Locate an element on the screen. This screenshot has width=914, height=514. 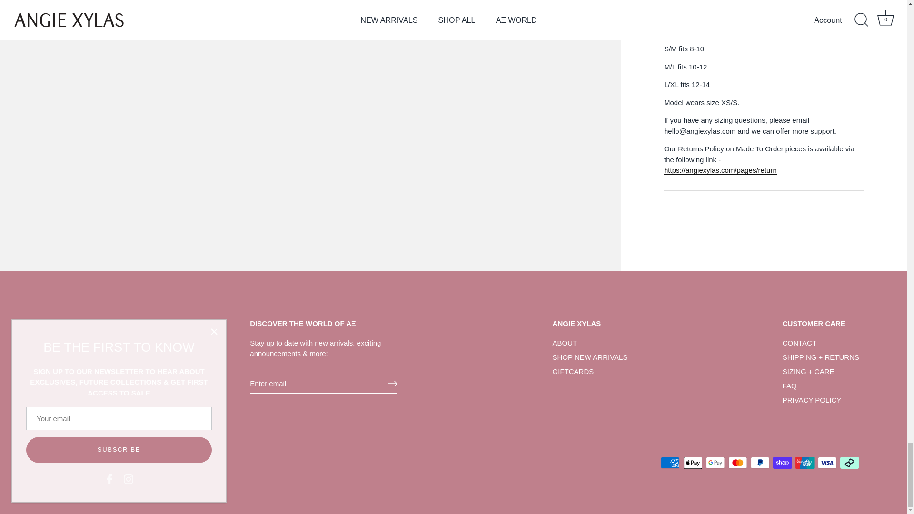
Visa is located at coordinates (827, 463).